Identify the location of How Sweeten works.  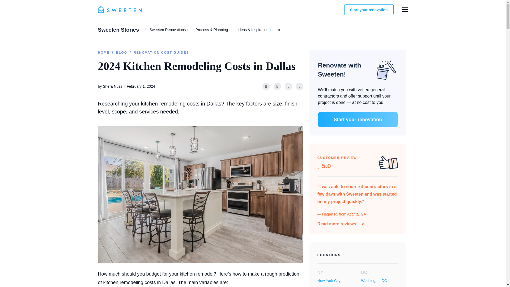
(434, 15).